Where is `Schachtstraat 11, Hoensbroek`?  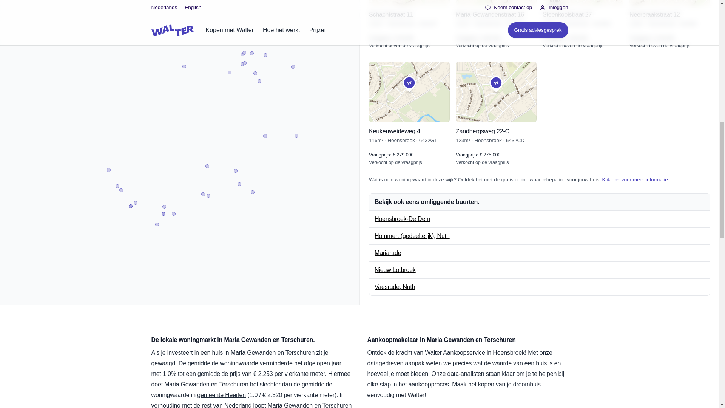
Schachtstraat 11, Hoensbroek is located at coordinates (409, 25).